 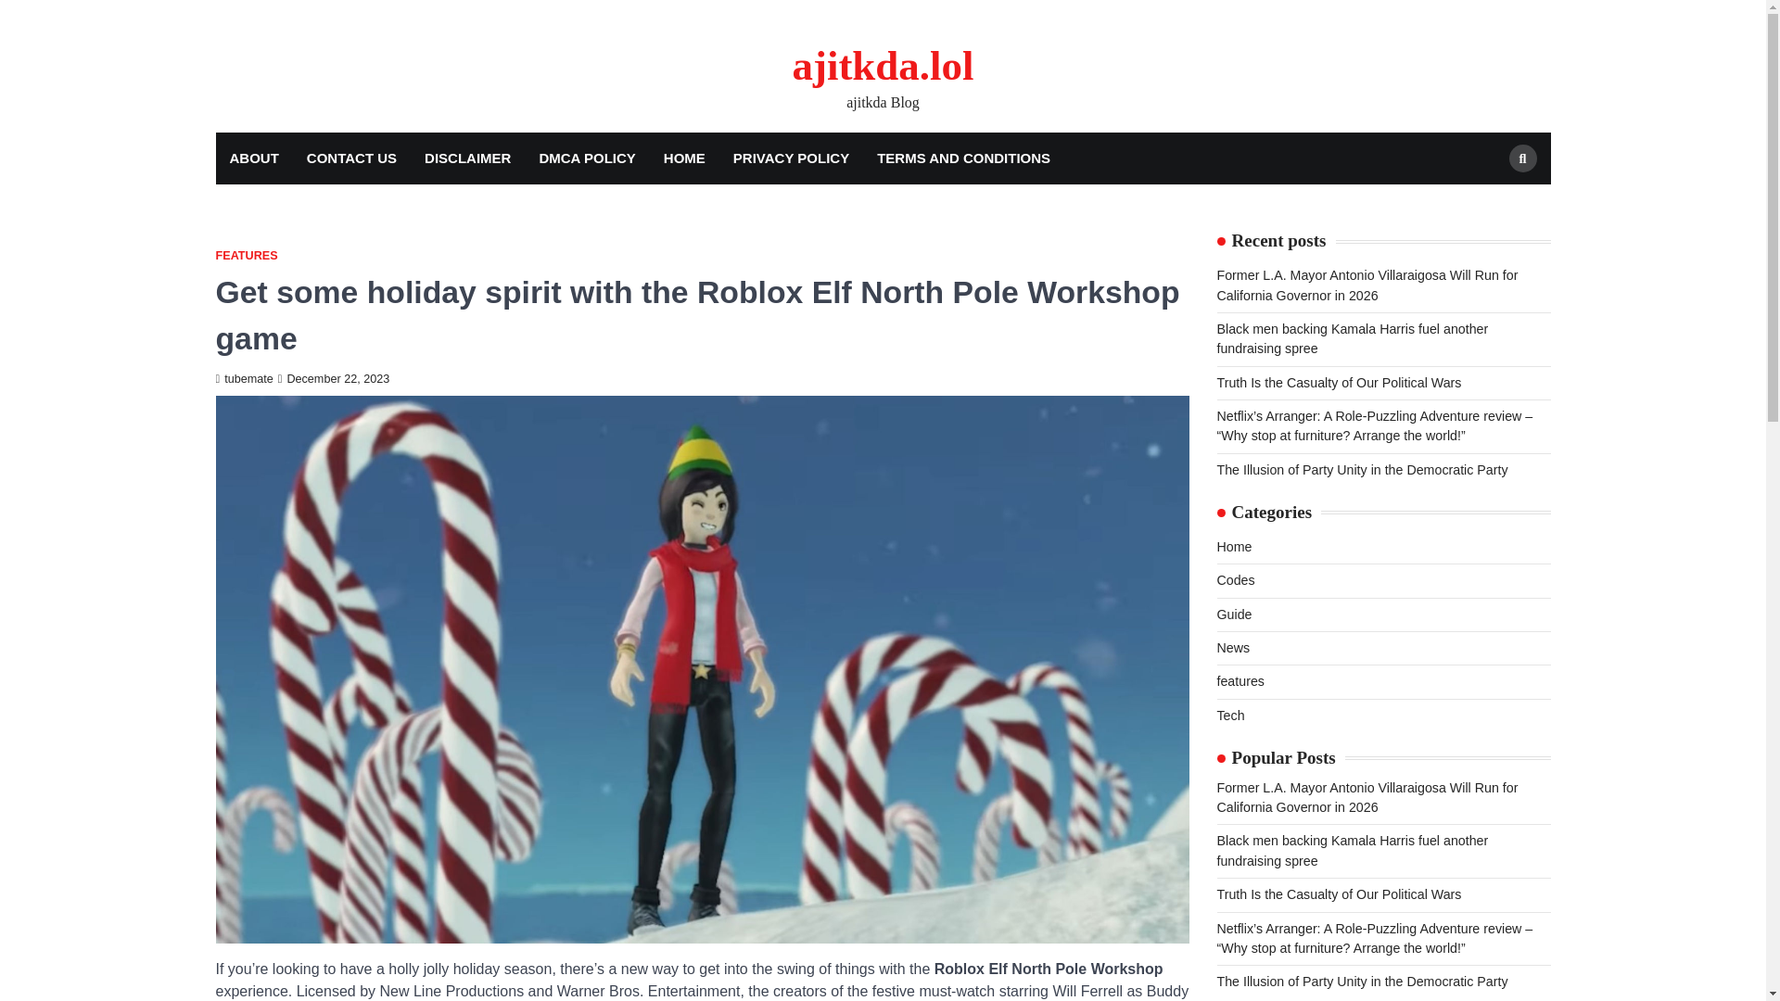 I want to click on The Illusion of Party Unity in the Democratic Party, so click(x=1361, y=981).